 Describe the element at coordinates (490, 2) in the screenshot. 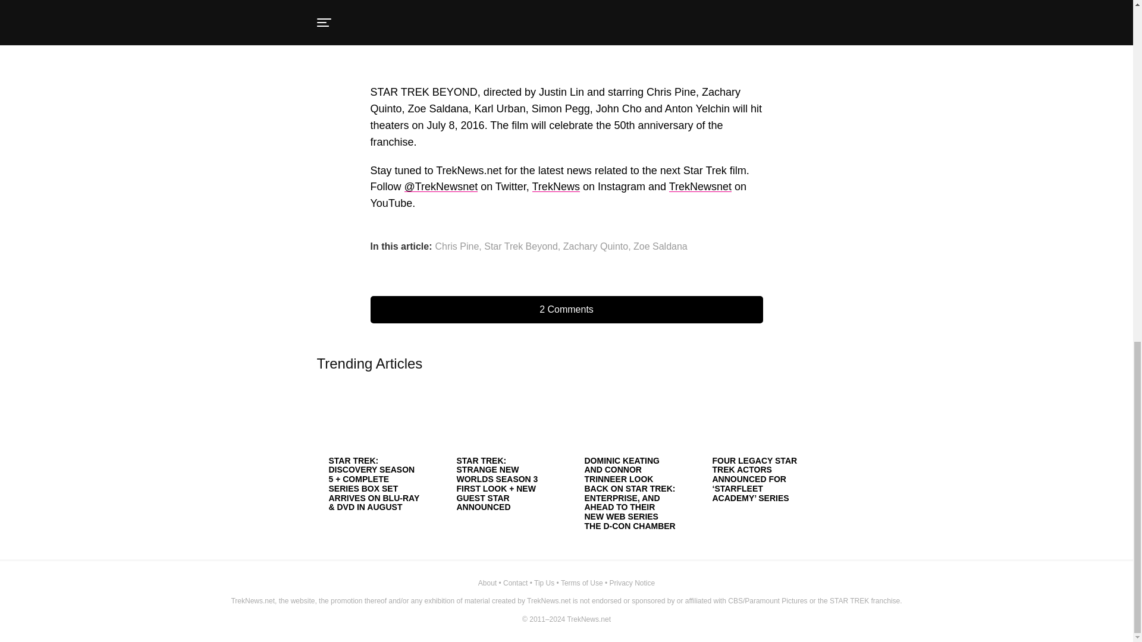

I see `The Hollywood Reporter` at that location.